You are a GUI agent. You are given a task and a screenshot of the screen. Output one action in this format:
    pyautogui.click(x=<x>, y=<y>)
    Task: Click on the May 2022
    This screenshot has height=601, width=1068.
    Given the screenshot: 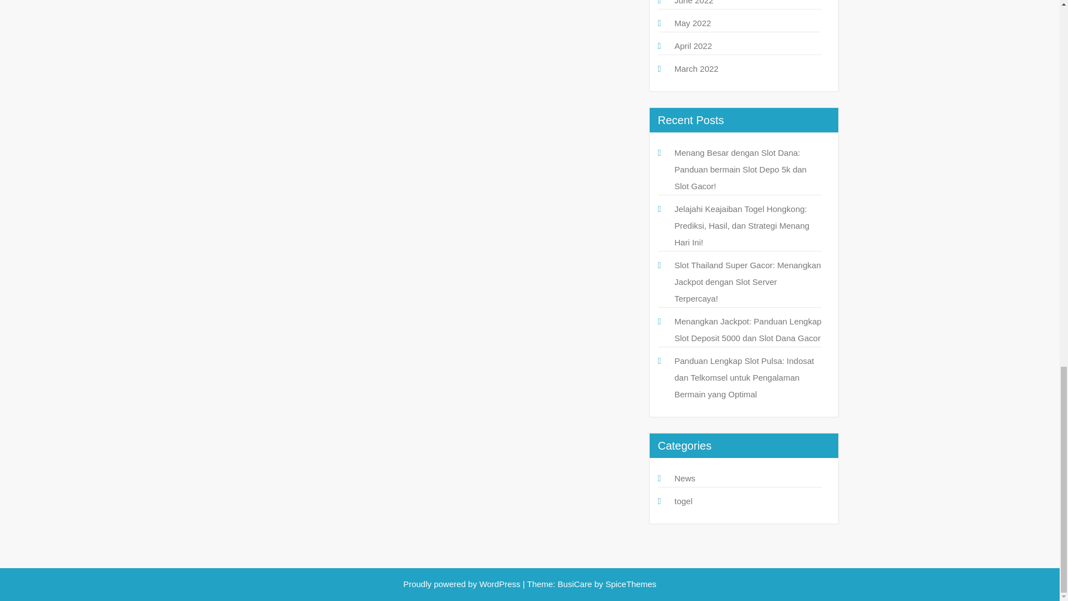 What is the action you would take?
    pyautogui.click(x=692, y=23)
    